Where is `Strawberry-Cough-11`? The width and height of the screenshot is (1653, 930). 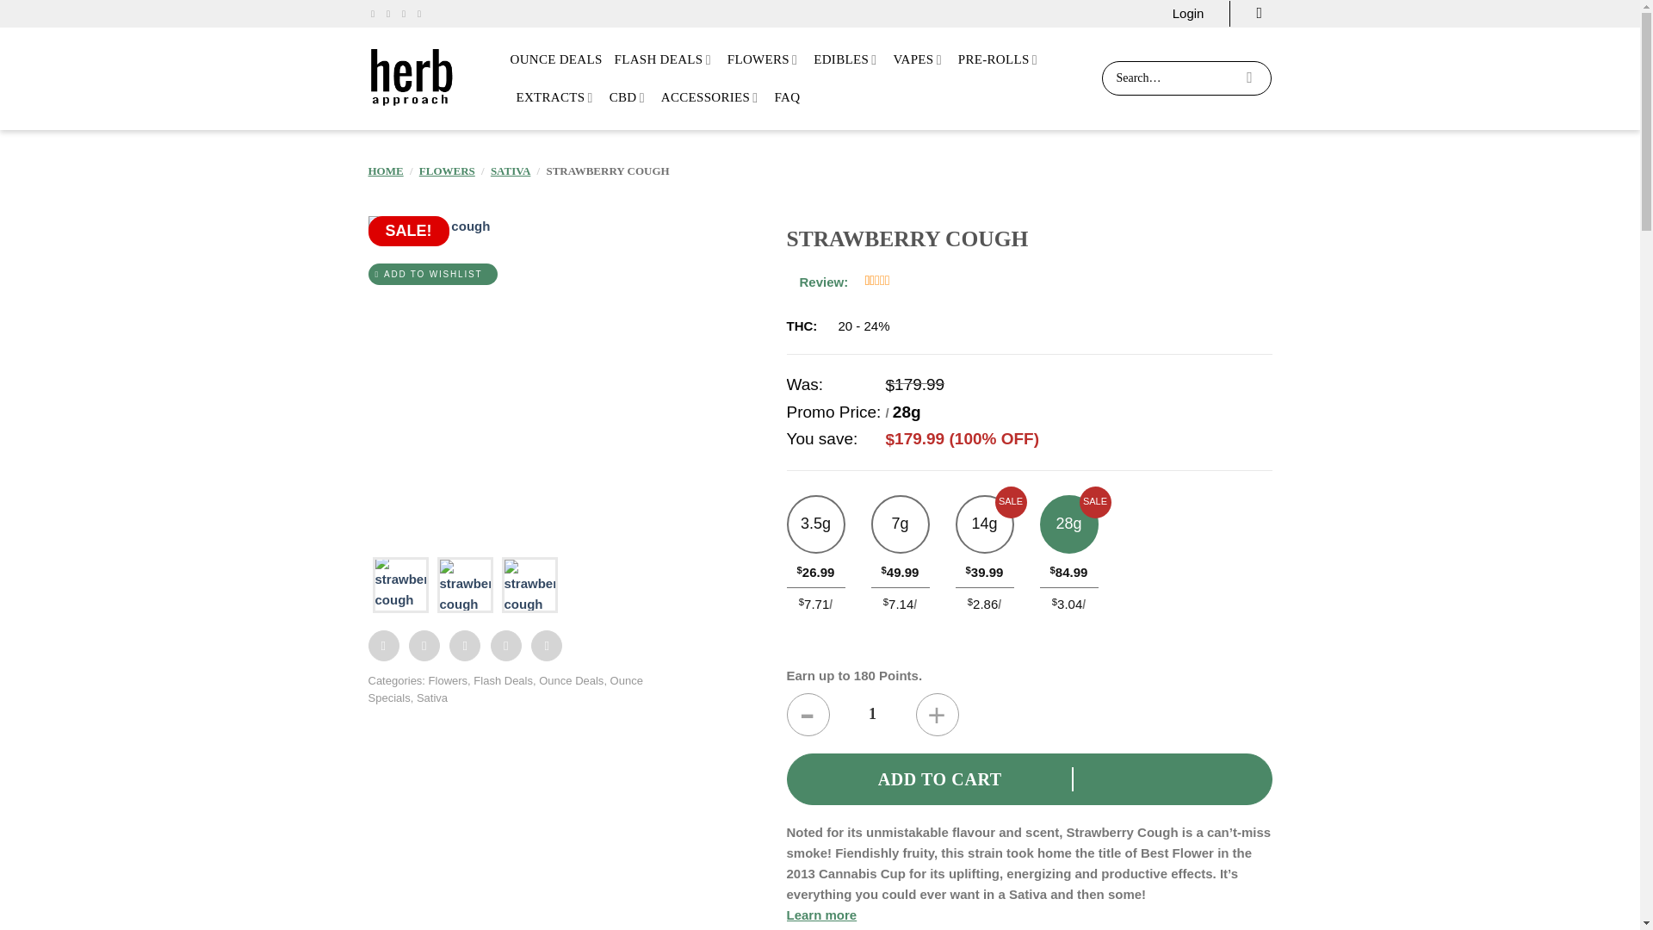 Strawberry-Cough-11 is located at coordinates (1167, 375).